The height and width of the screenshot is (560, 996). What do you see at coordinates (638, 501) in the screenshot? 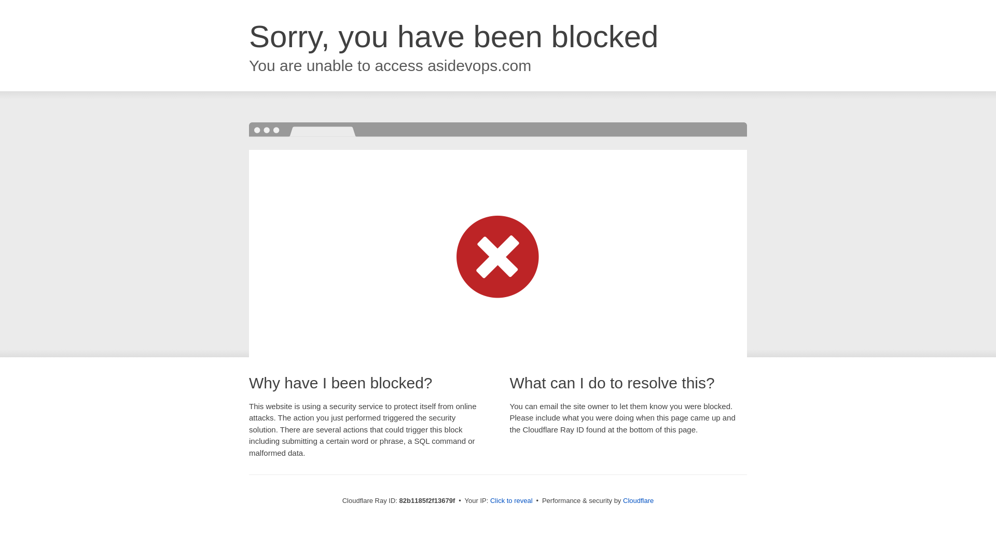
I see `Cloudflare` at bounding box center [638, 501].